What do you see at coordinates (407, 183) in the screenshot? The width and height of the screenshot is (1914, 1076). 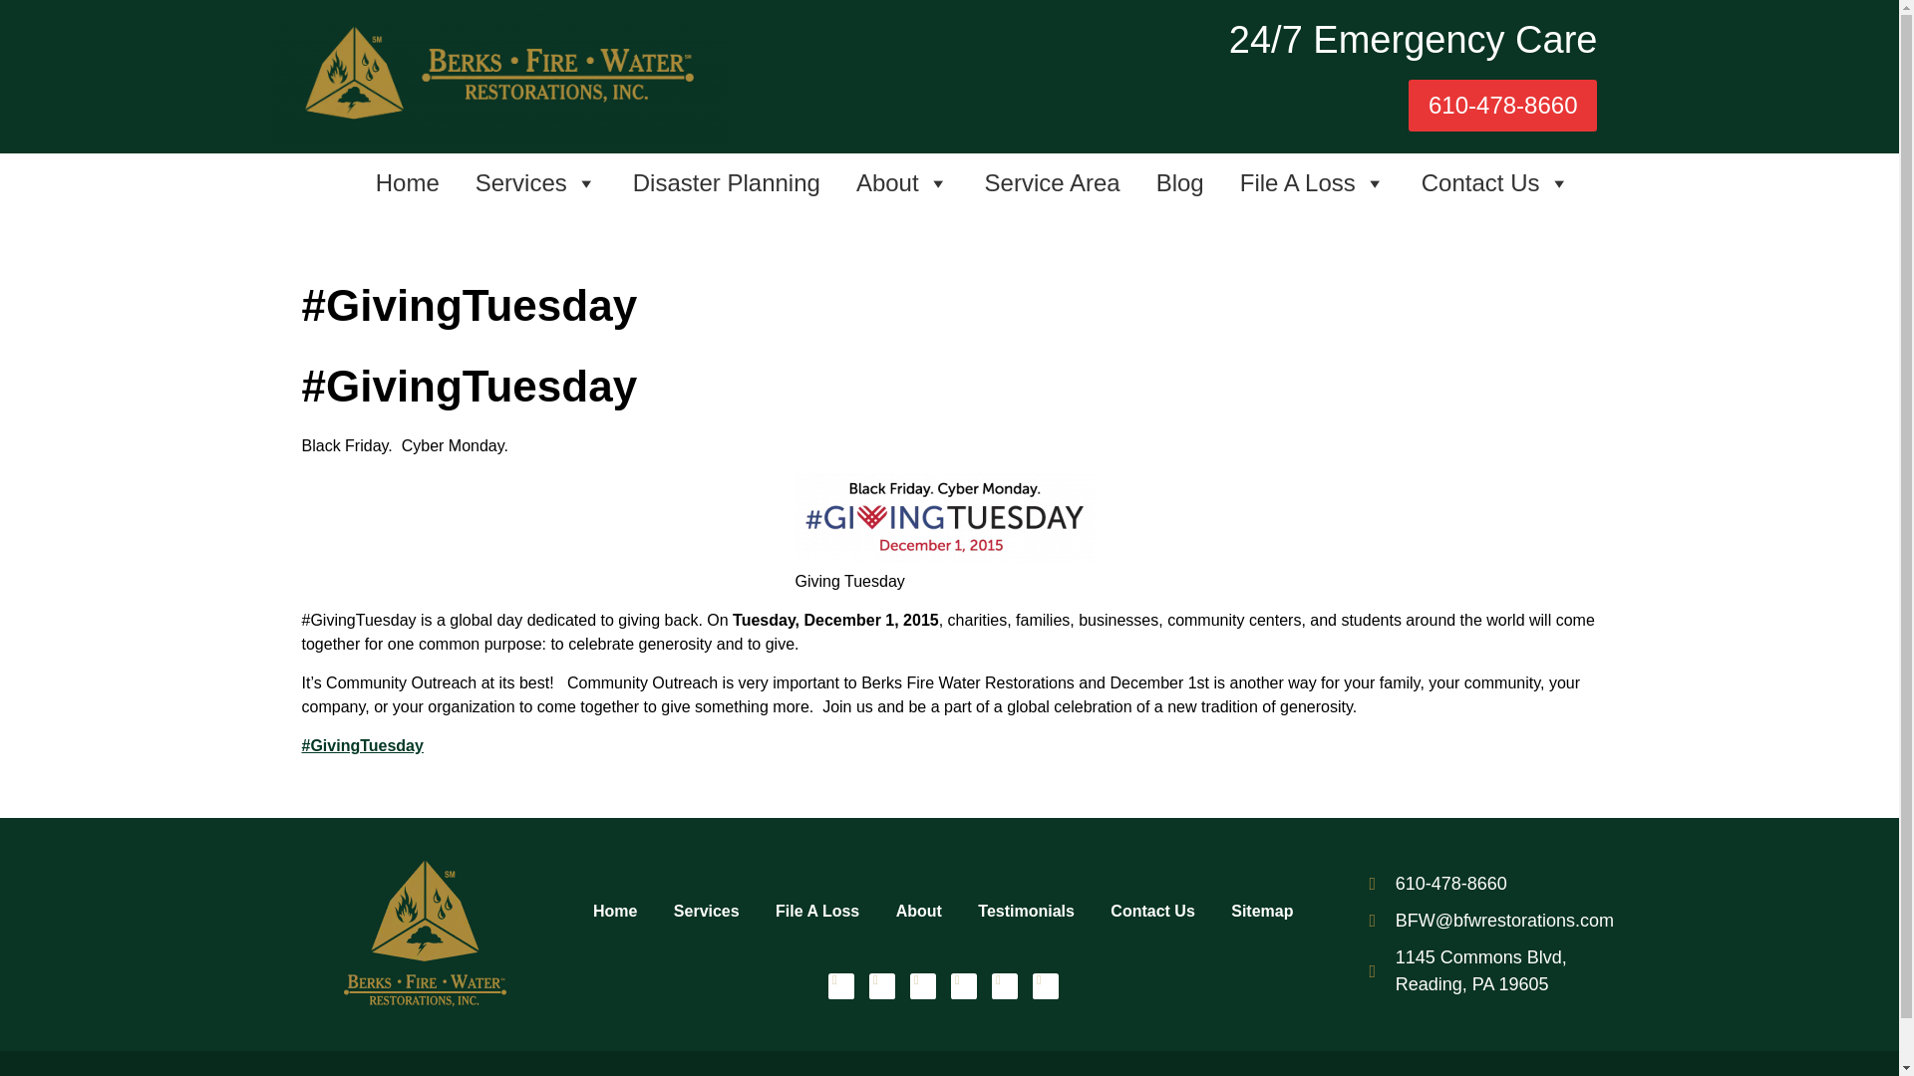 I see `Home` at bounding box center [407, 183].